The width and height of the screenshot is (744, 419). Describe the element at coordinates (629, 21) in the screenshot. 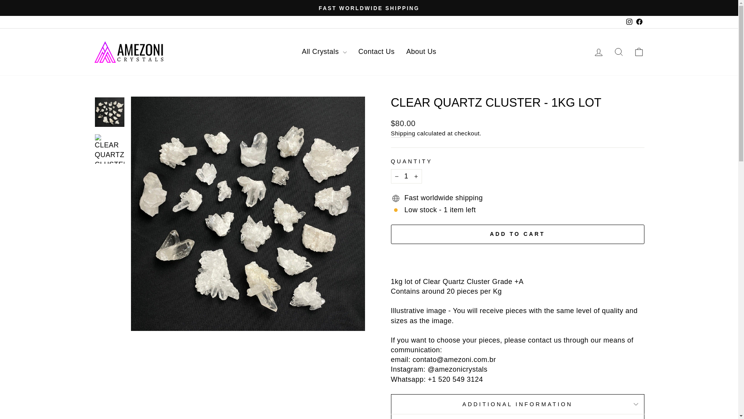

I see `instagram` at that location.